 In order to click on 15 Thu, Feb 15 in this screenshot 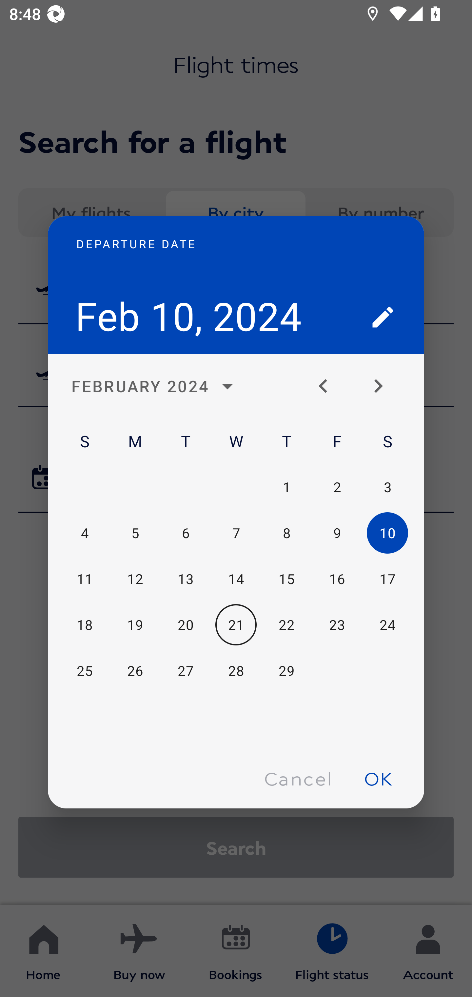, I will do `click(286, 579)`.